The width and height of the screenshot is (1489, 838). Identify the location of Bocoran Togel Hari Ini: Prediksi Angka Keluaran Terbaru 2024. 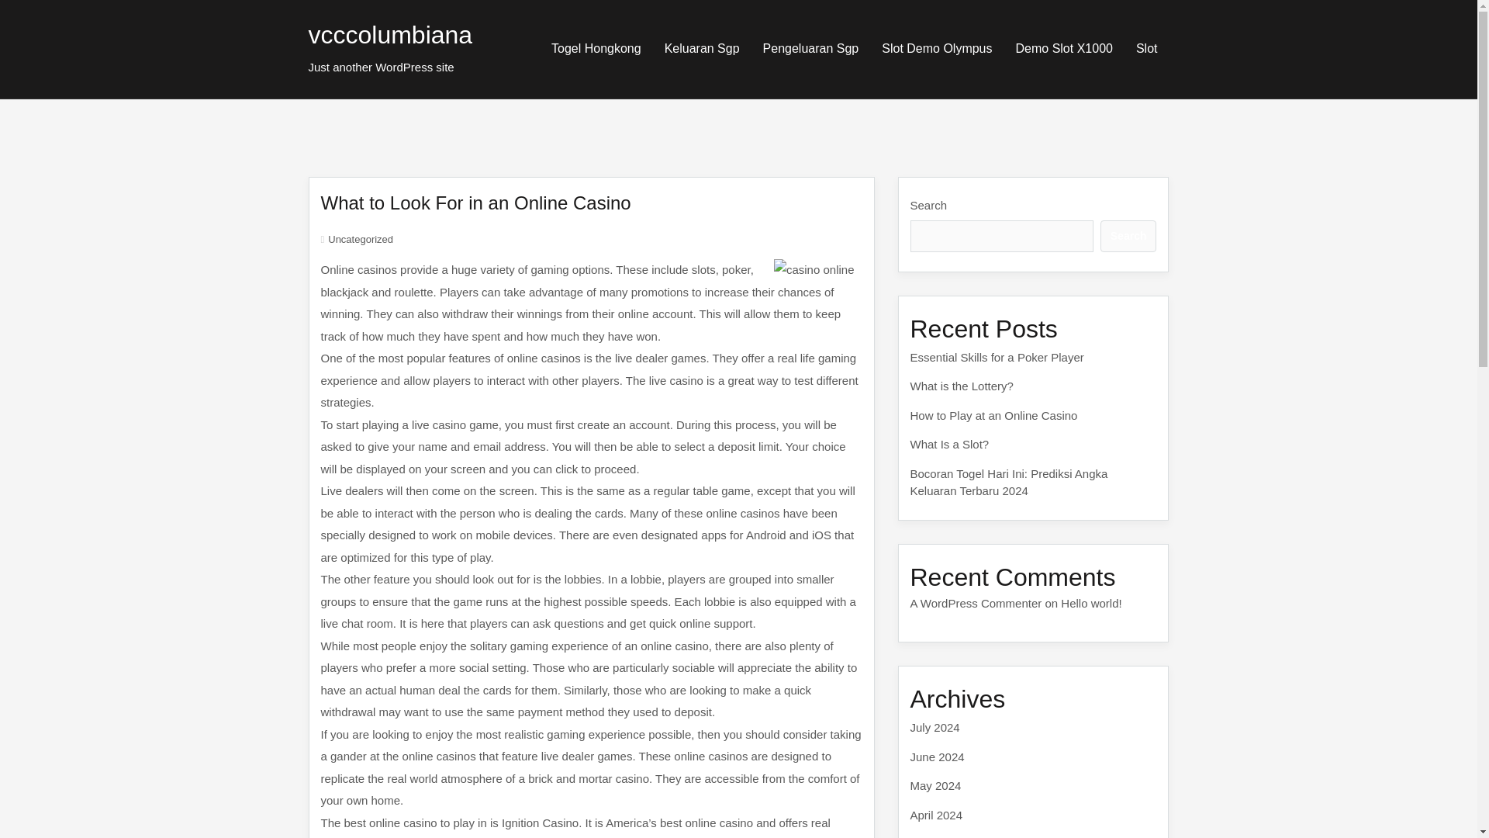
(1008, 482).